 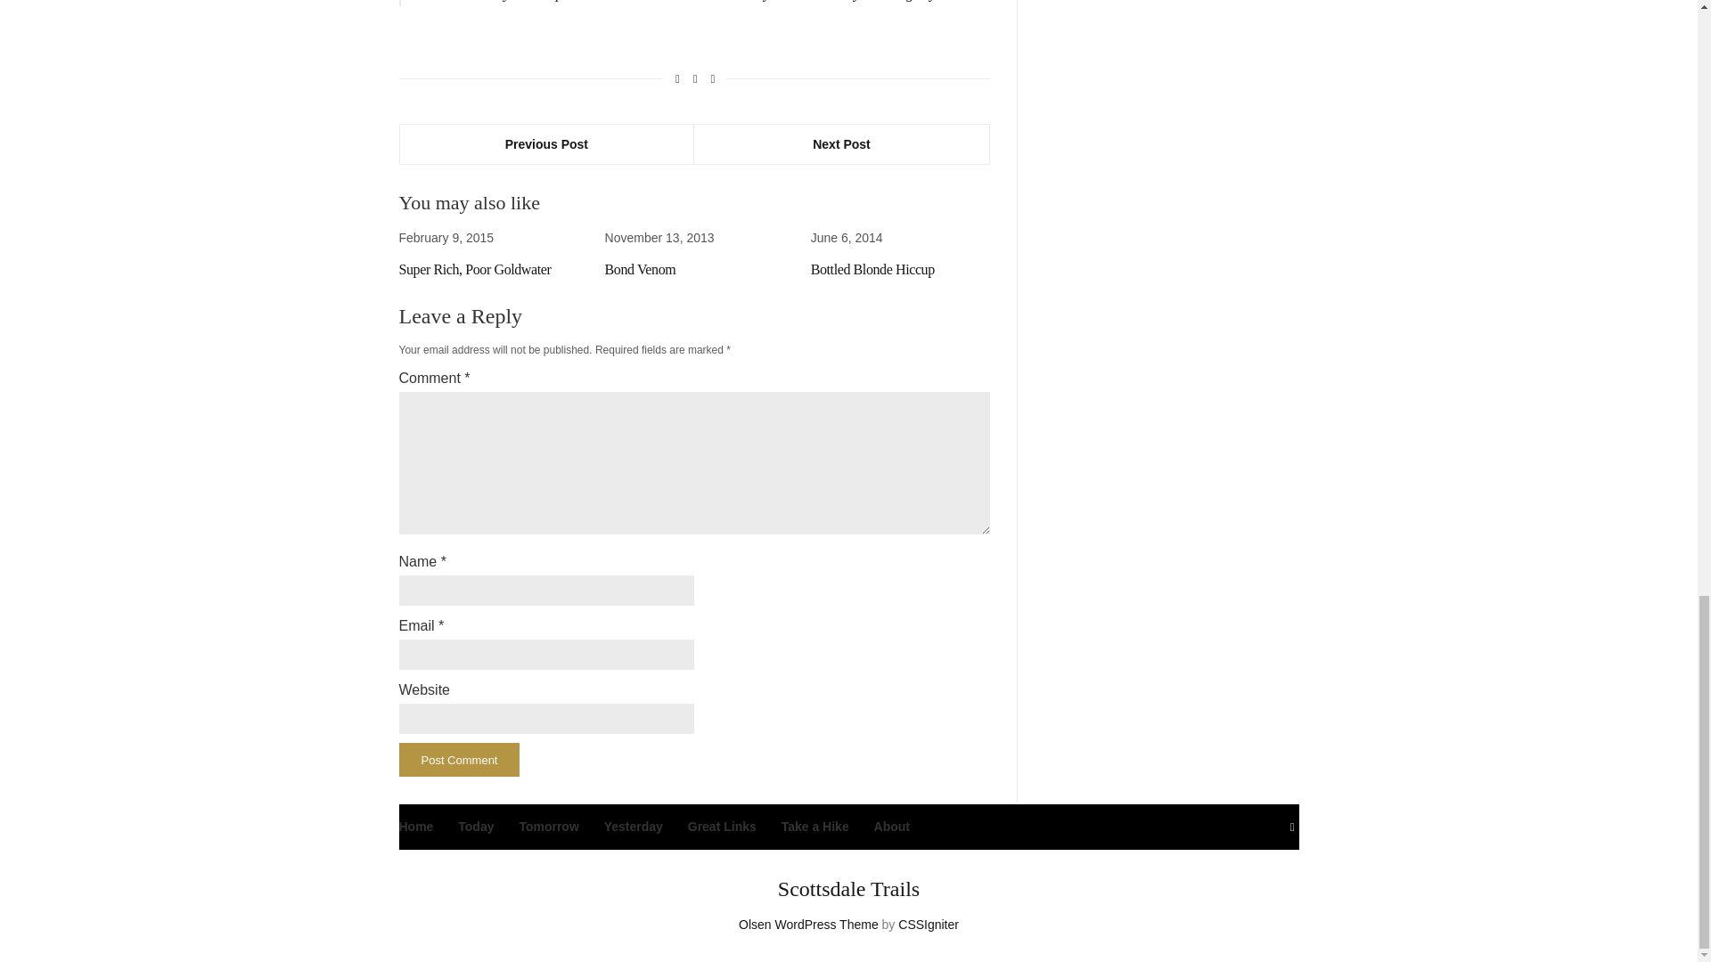 What do you see at coordinates (841, 144) in the screenshot?
I see `Next Post` at bounding box center [841, 144].